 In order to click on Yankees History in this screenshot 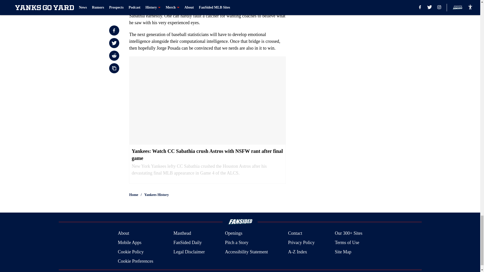, I will do `click(157, 195)`.